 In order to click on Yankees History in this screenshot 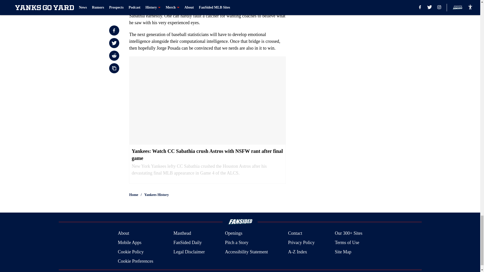, I will do `click(157, 195)`.